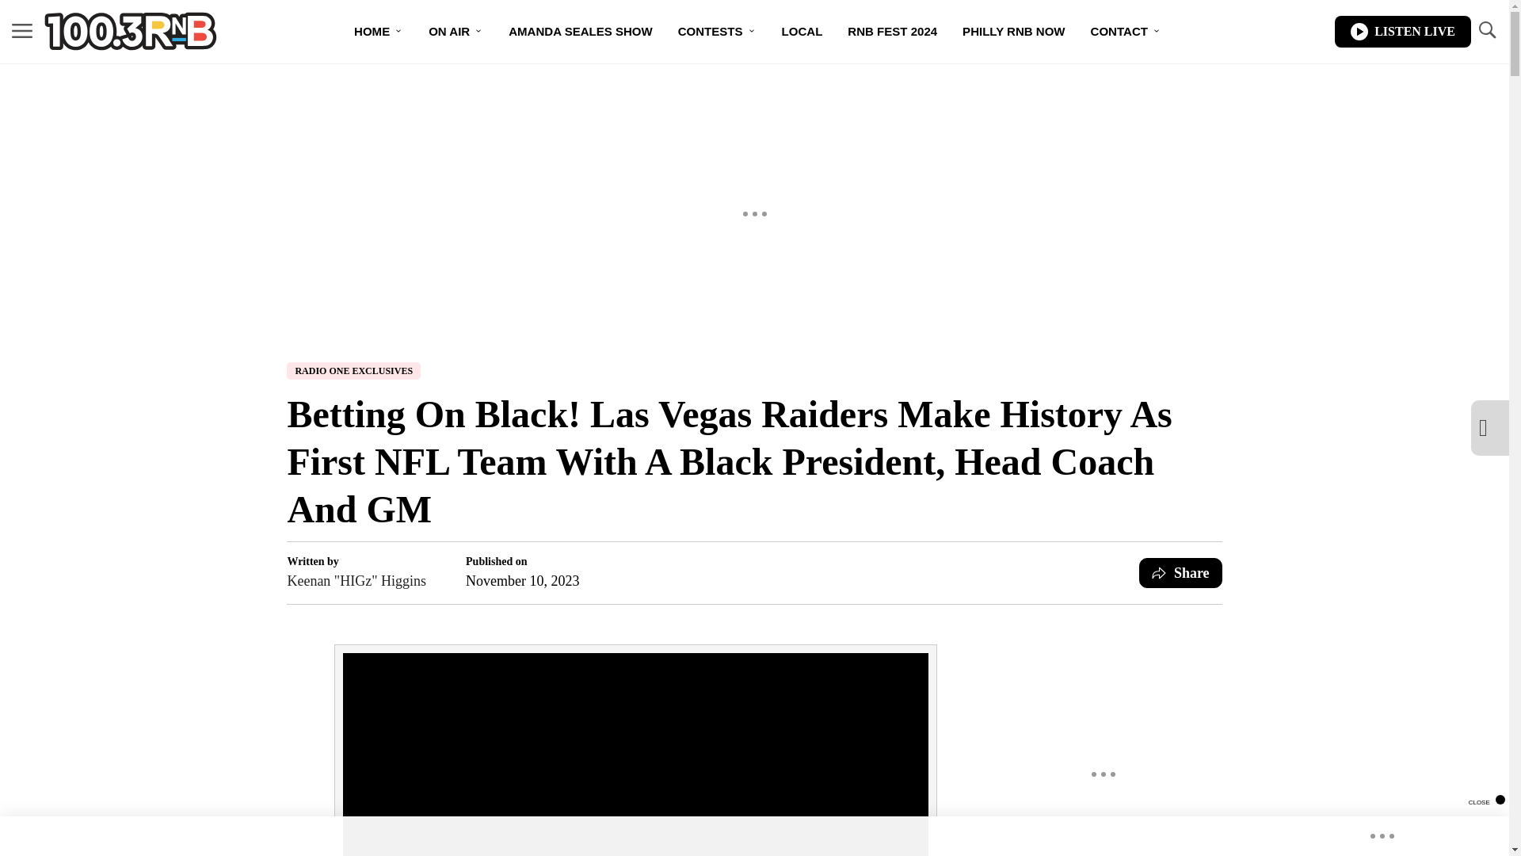 The width and height of the screenshot is (1521, 856). What do you see at coordinates (580, 32) in the screenshot?
I see `AMANDA SEALES SHOW` at bounding box center [580, 32].